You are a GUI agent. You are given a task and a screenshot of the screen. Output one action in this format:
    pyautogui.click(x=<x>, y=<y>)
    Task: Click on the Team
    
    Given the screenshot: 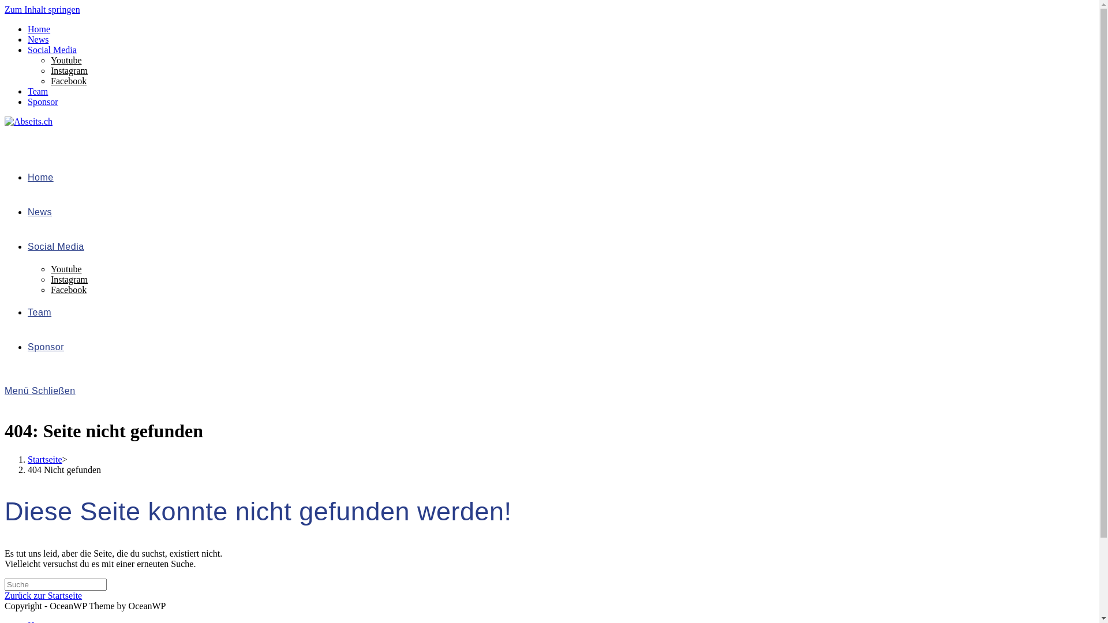 What is the action you would take?
    pyautogui.click(x=38, y=91)
    